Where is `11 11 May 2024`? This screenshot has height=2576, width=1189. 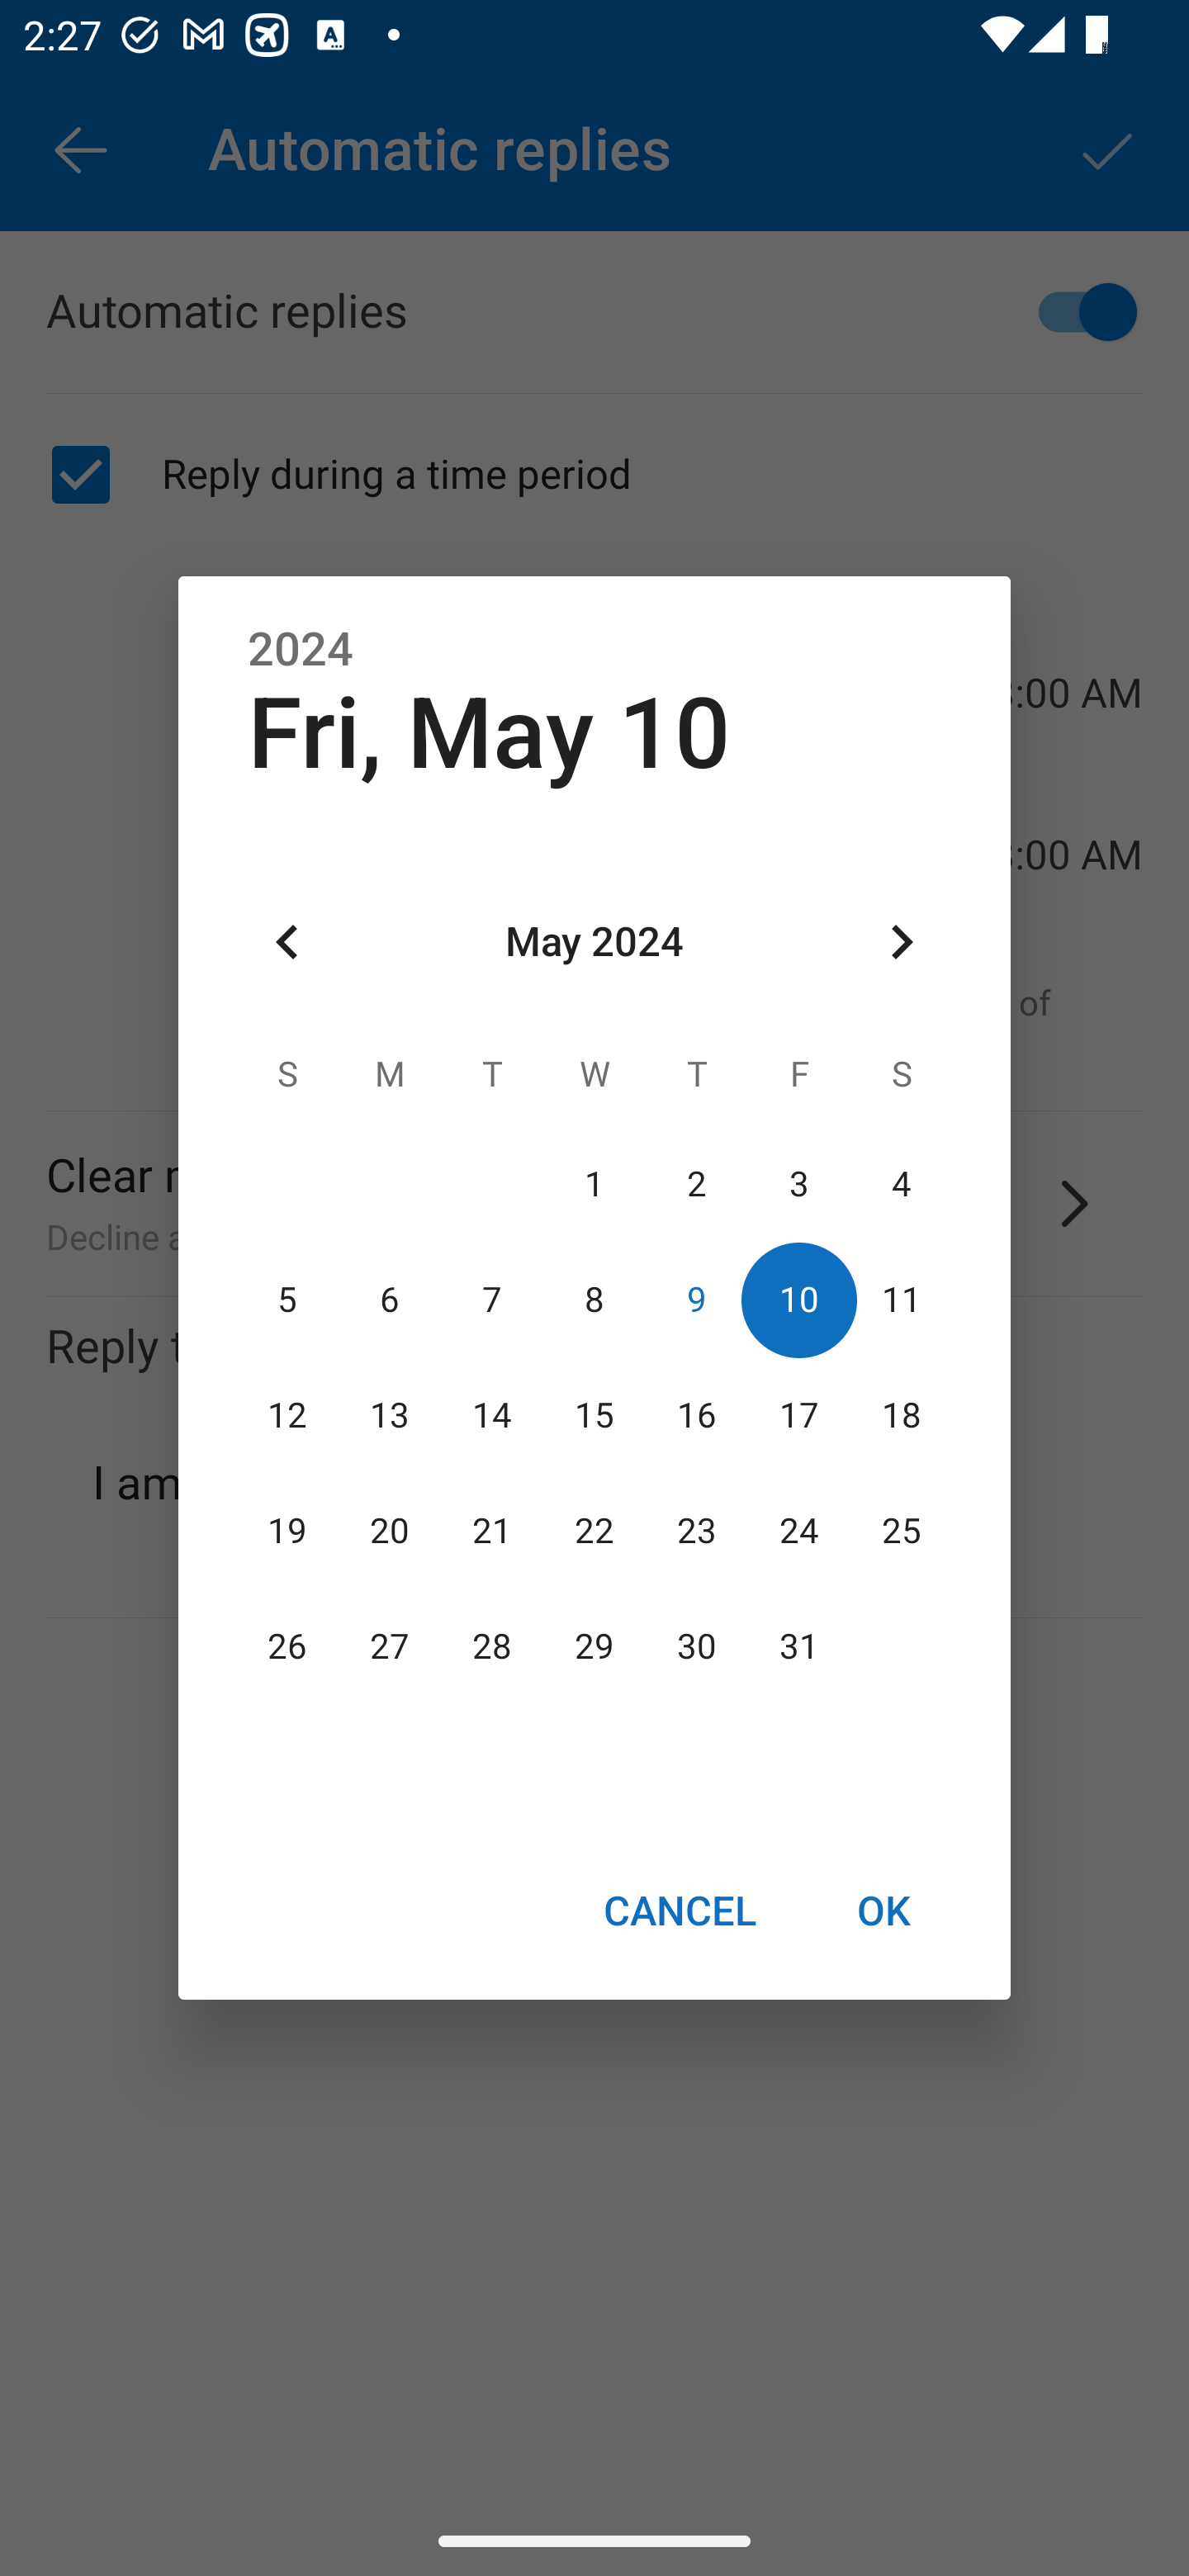
11 11 May 2024 is located at coordinates (901, 1300).